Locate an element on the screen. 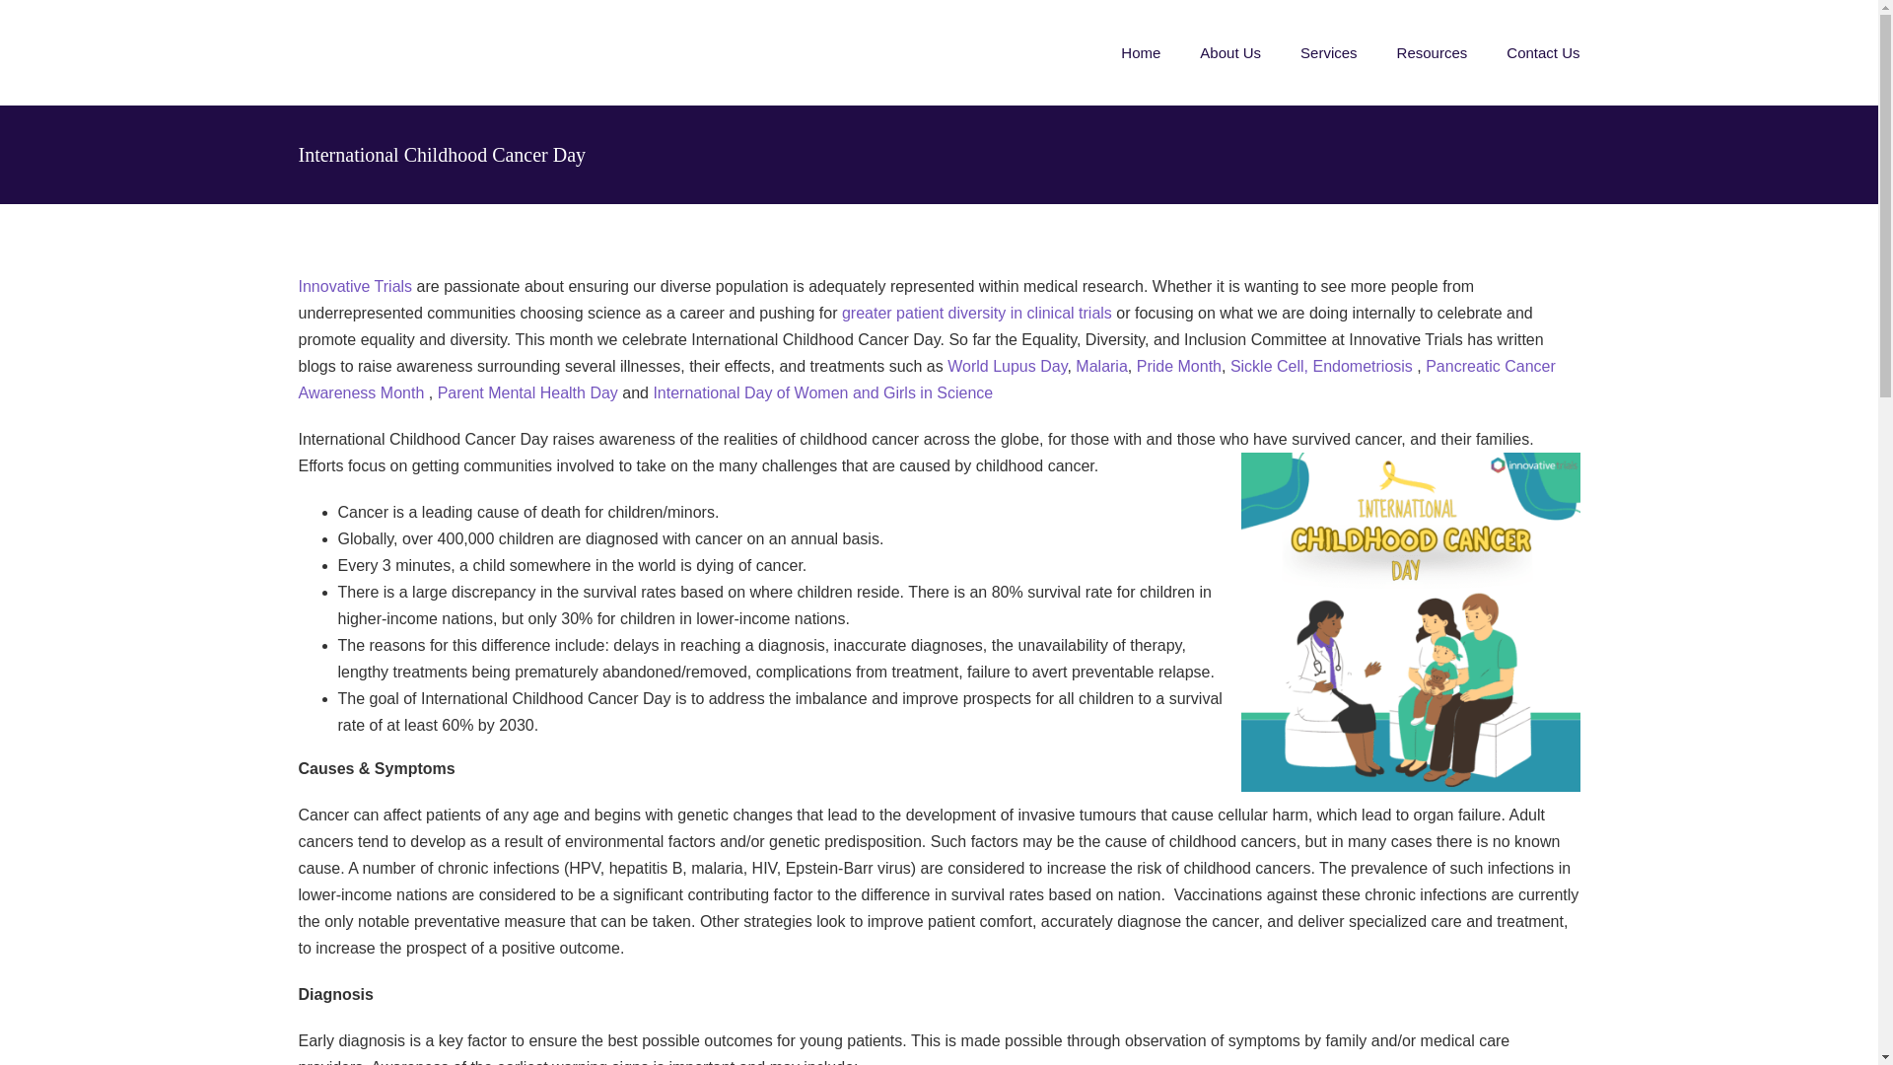 The height and width of the screenshot is (1065, 1893). Malaria is located at coordinates (1100, 366).